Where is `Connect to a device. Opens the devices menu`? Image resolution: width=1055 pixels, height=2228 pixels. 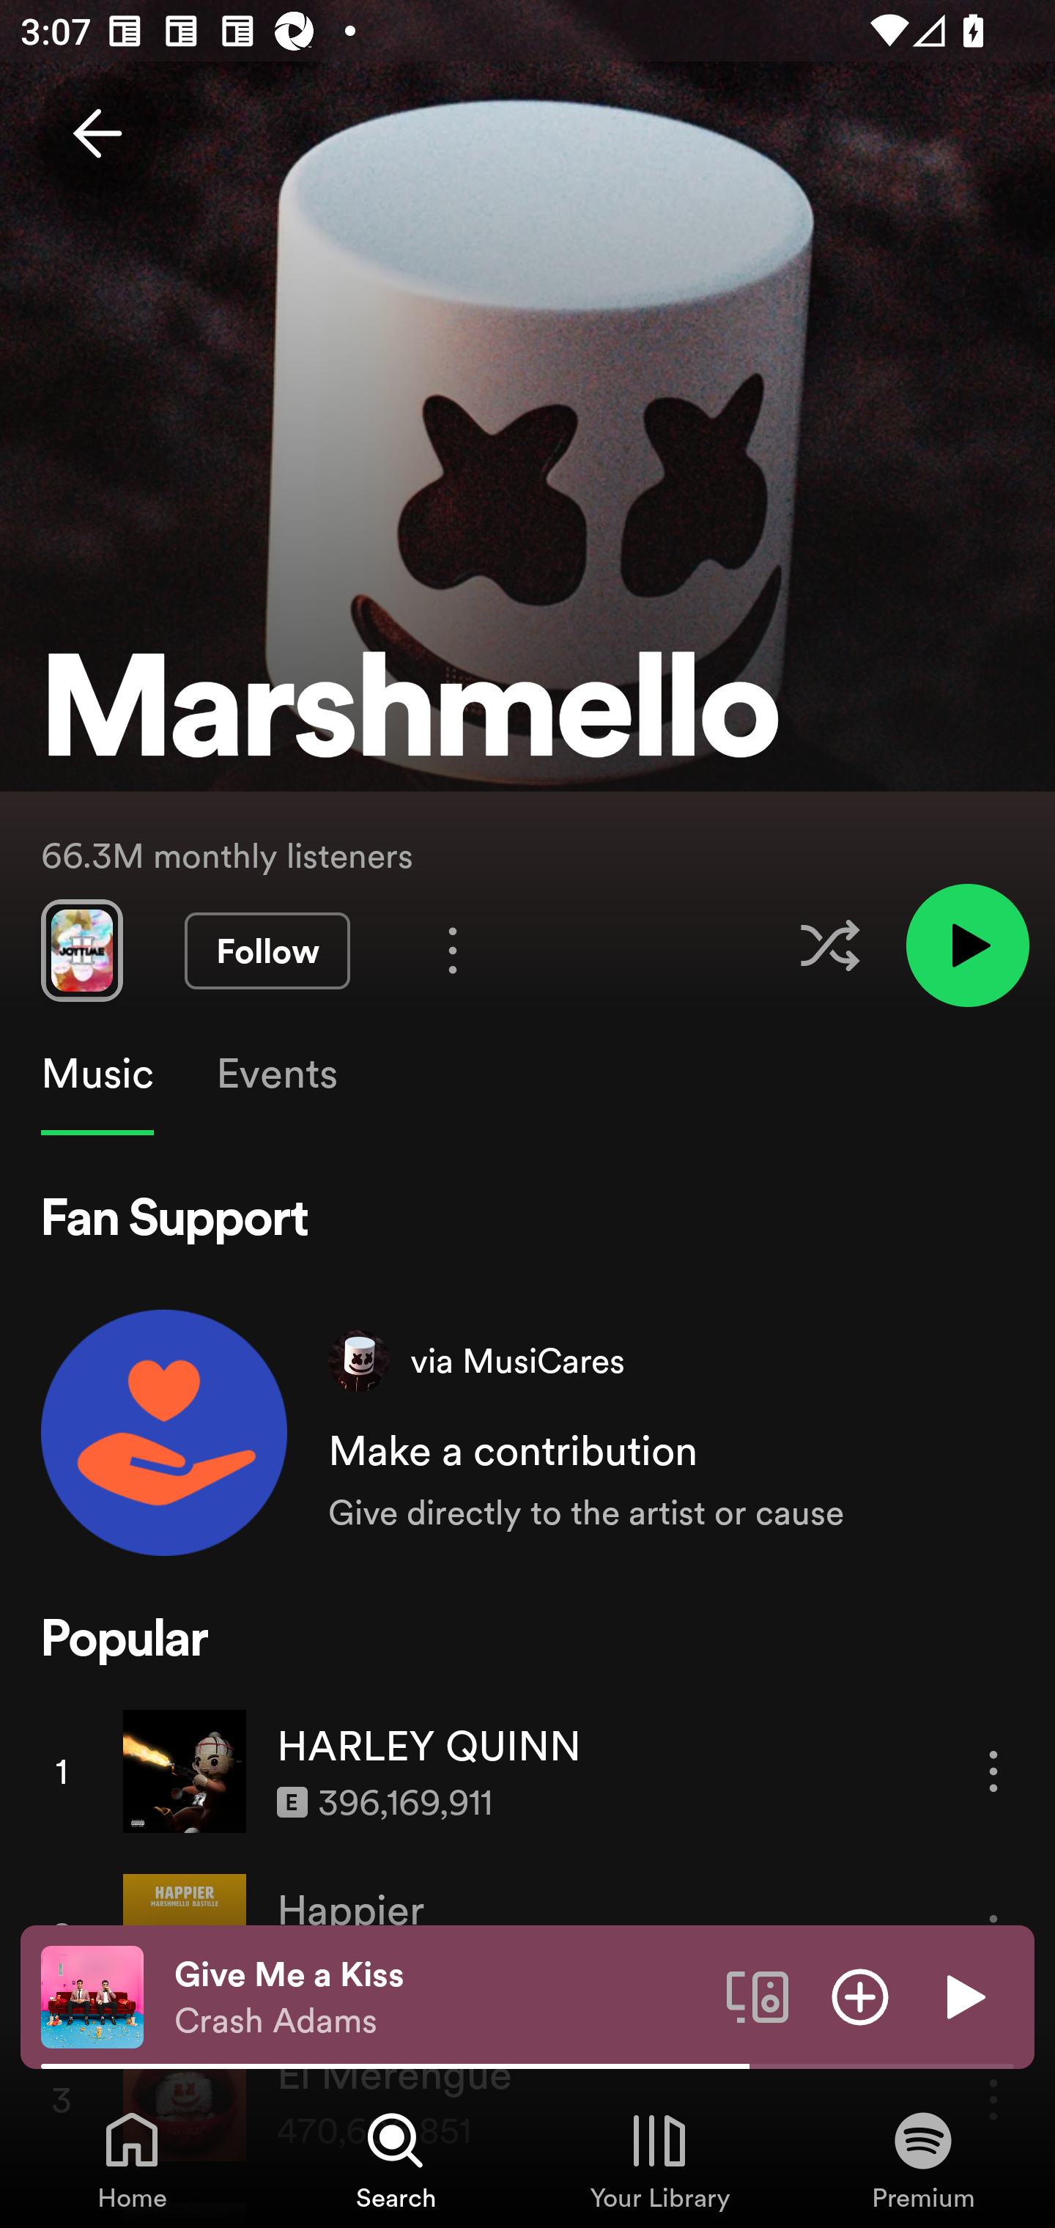
Connect to a device. Opens the devices menu is located at coordinates (758, 1996).